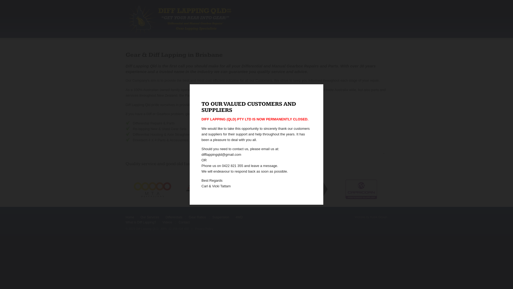 The image size is (513, 289). I want to click on Differentials, so click(174, 217).